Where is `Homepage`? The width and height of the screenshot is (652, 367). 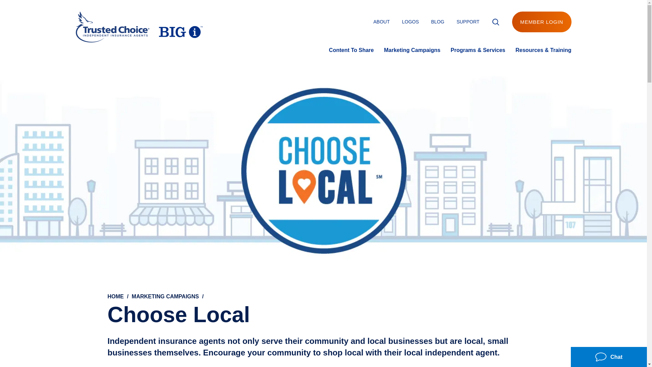 Homepage is located at coordinates (139, 29).